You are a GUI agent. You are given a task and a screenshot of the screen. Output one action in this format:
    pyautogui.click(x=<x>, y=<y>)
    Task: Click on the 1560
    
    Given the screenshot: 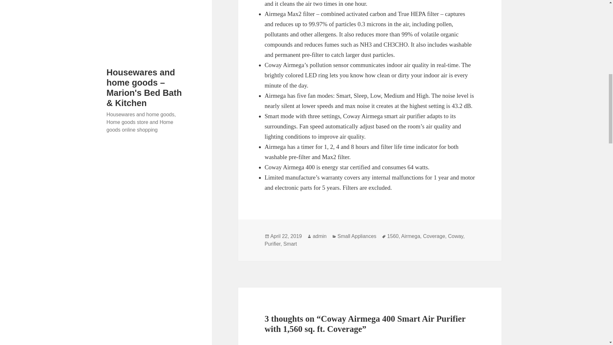 What is the action you would take?
    pyautogui.click(x=393, y=236)
    